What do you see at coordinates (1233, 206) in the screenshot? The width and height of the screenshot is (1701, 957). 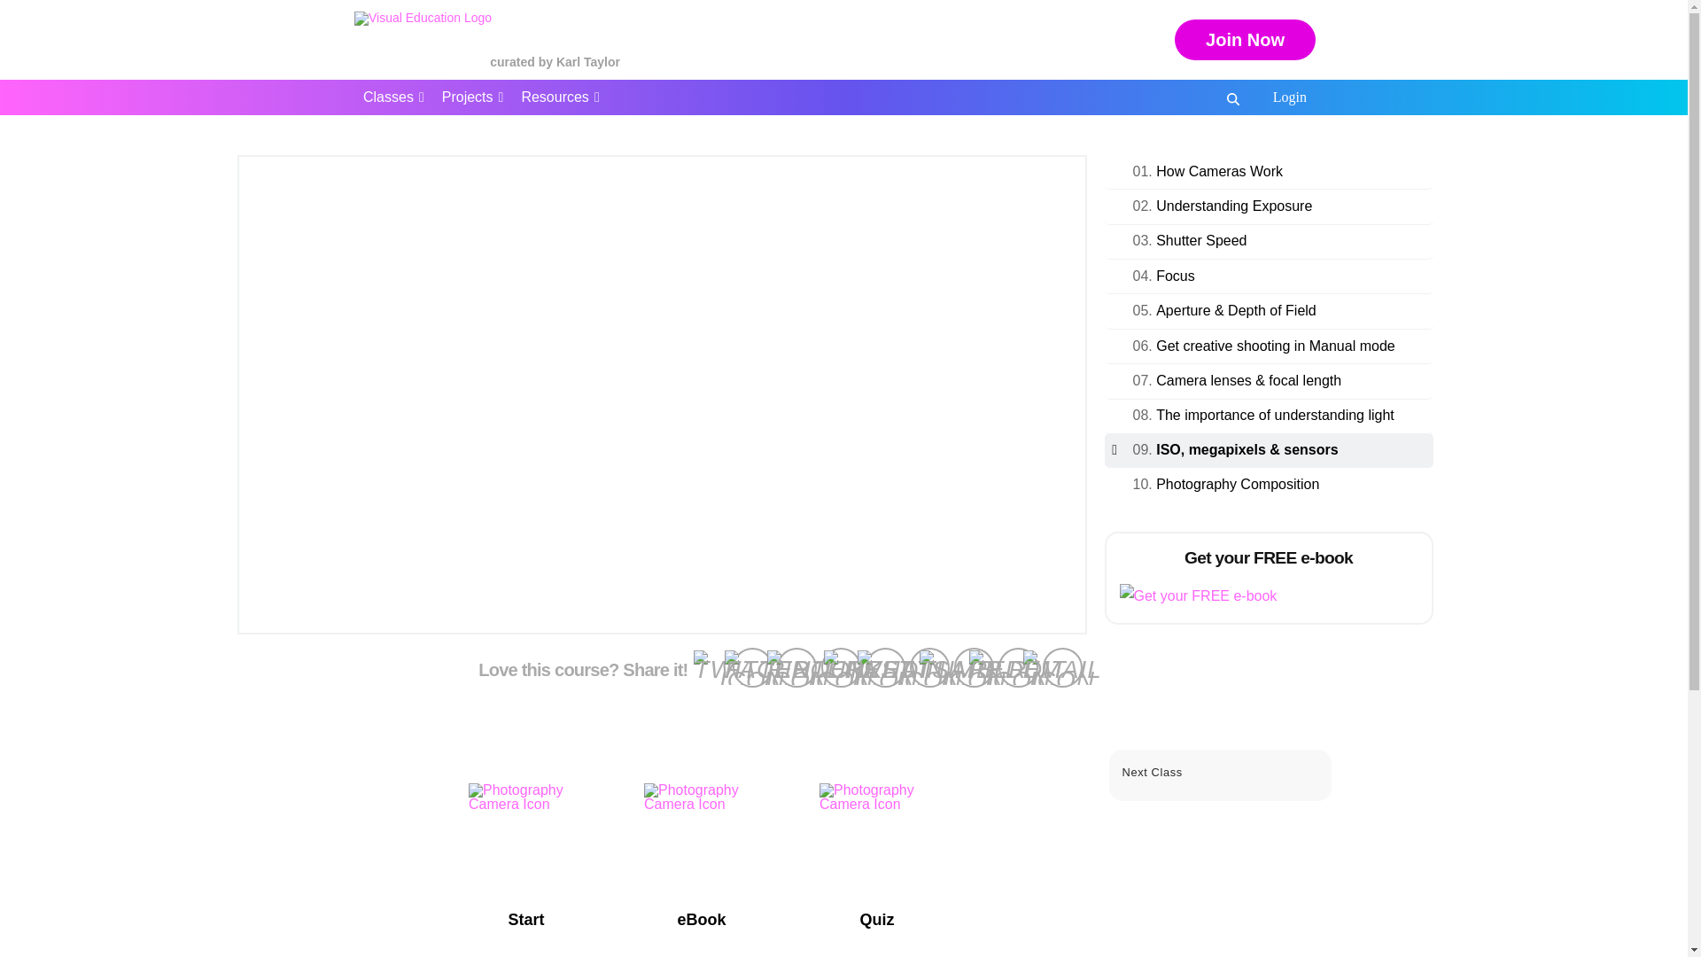 I see `Understanding Exposure` at bounding box center [1233, 206].